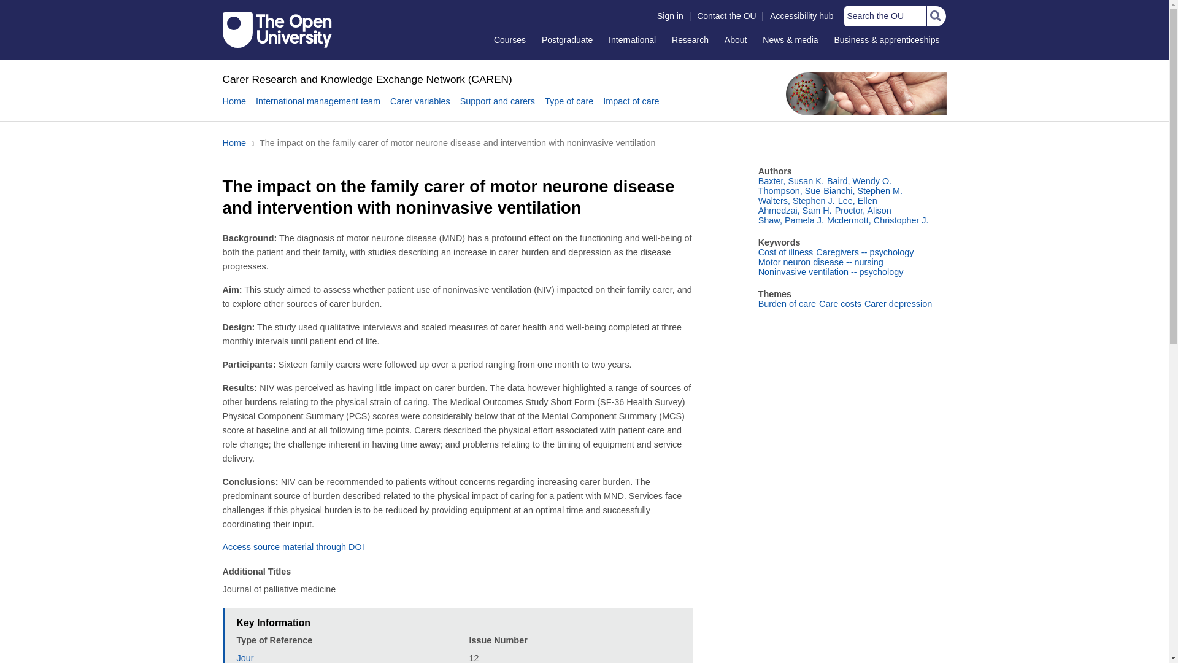  Describe the element at coordinates (569, 108) in the screenshot. I see `Type of care` at that location.